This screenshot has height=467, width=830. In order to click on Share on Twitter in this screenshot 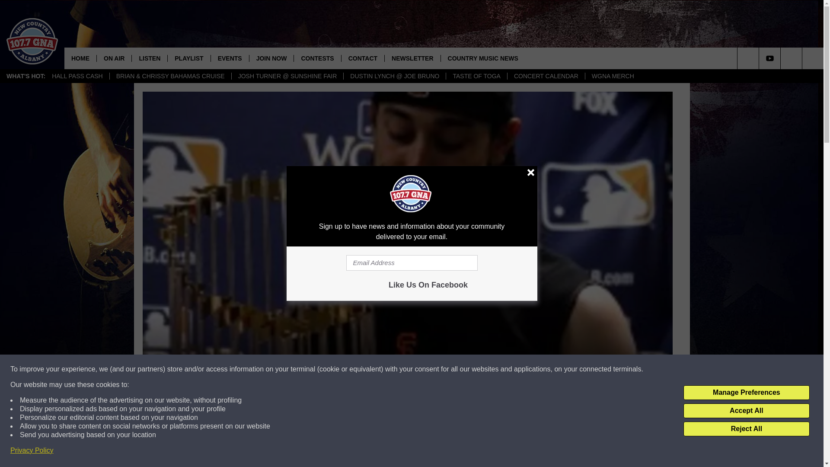, I will do `click(520, 451)`.